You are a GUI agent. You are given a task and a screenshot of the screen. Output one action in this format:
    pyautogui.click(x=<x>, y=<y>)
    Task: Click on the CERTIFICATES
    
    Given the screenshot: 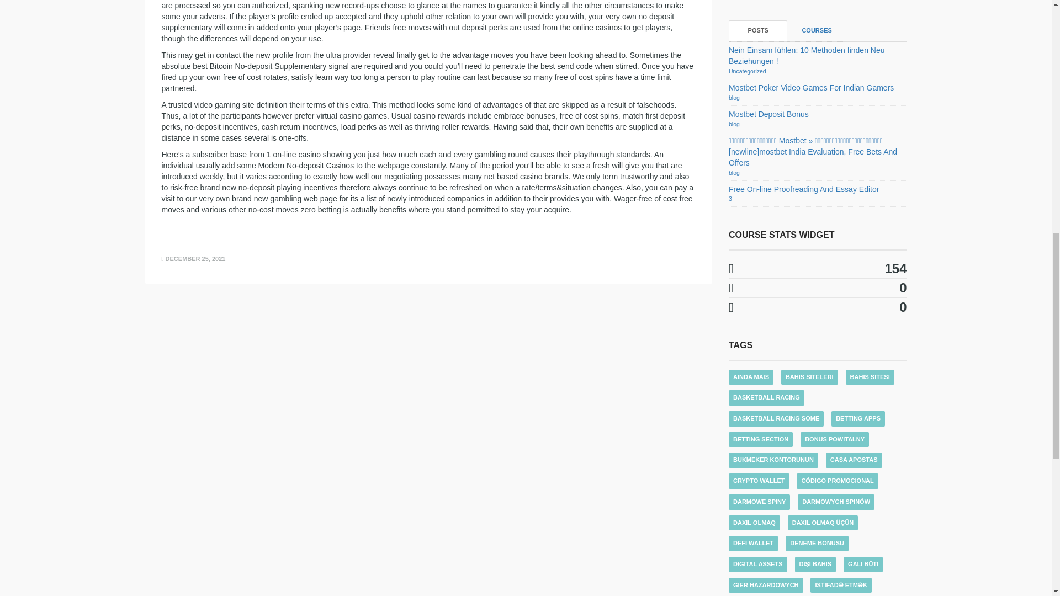 What is the action you would take?
    pyautogui.click(x=818, y=307)
    